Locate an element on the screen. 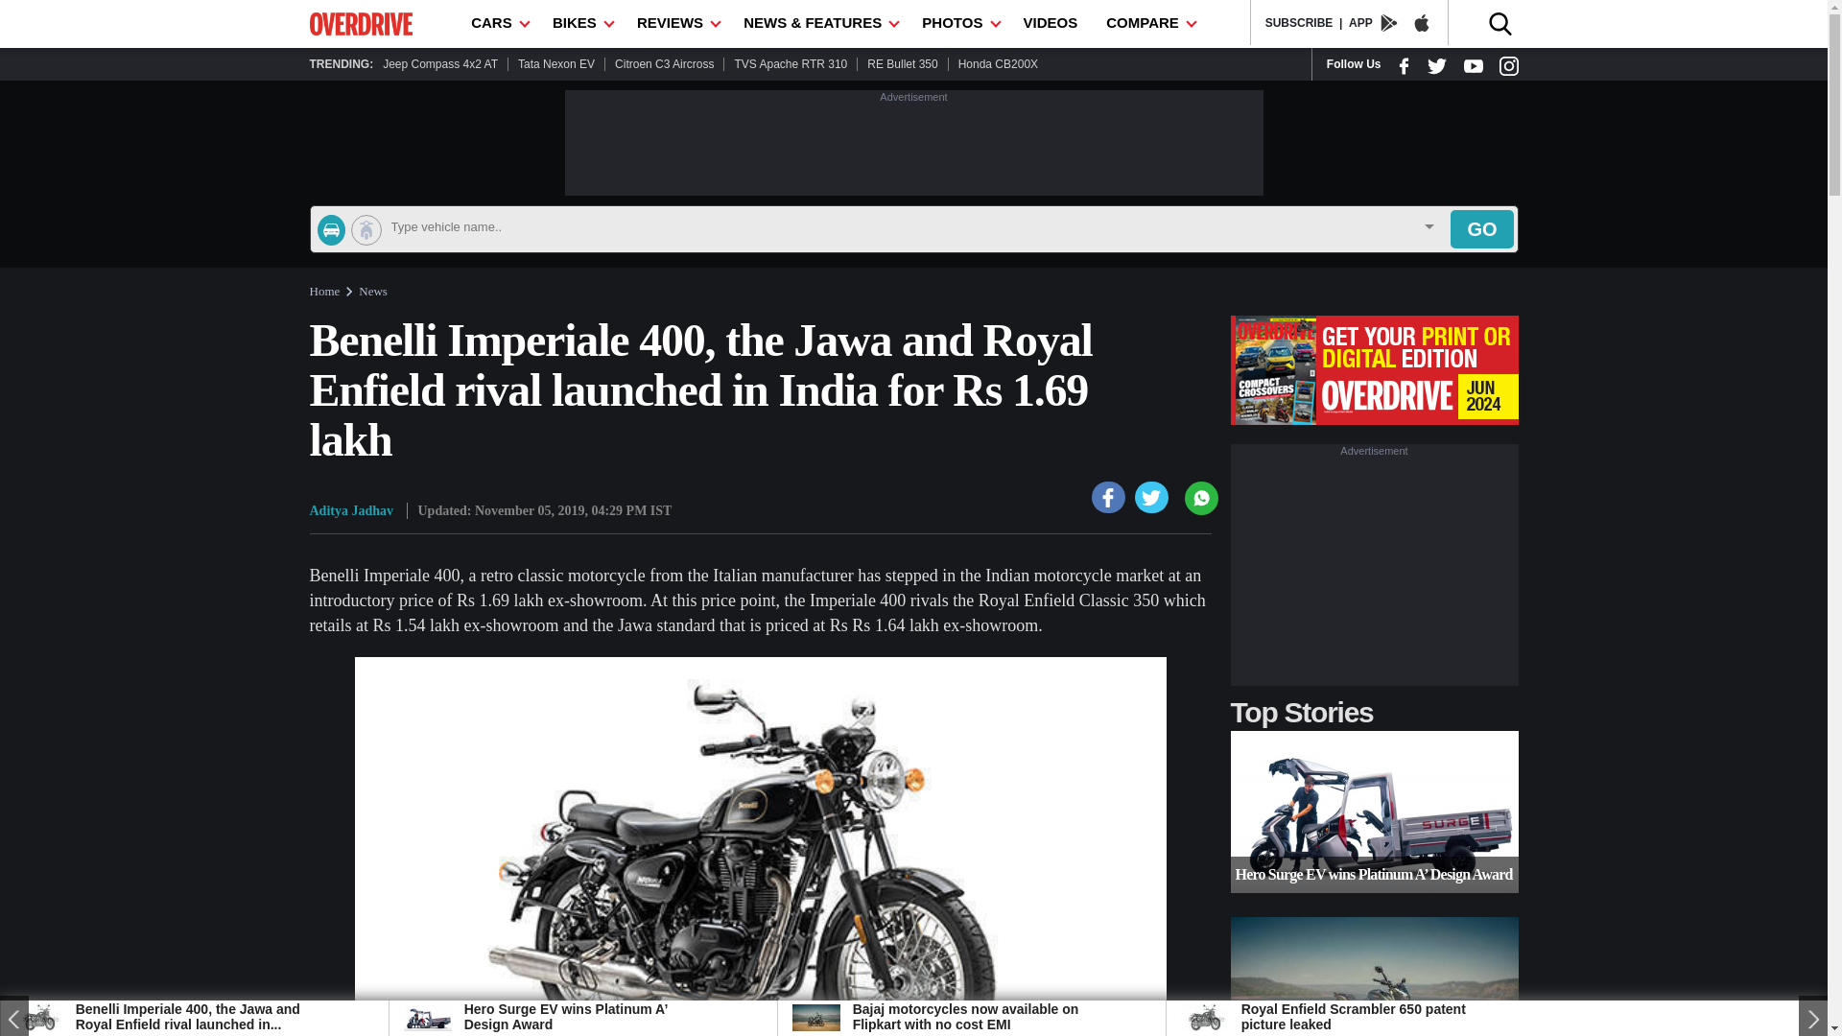 This screenshot has height=1036, width=1842. CARS is located at coordinates (497, 23).